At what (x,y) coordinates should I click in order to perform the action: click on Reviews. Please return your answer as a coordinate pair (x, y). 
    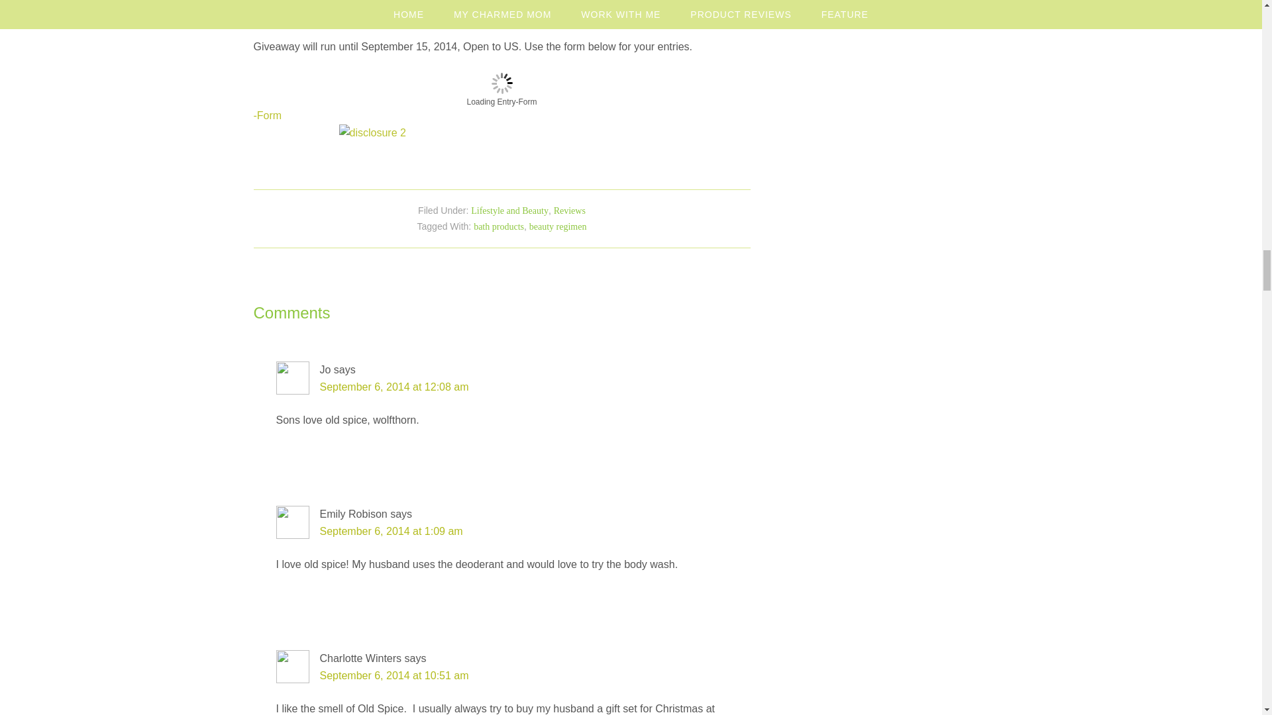
    Looking at the image, I should click on (569, 211).